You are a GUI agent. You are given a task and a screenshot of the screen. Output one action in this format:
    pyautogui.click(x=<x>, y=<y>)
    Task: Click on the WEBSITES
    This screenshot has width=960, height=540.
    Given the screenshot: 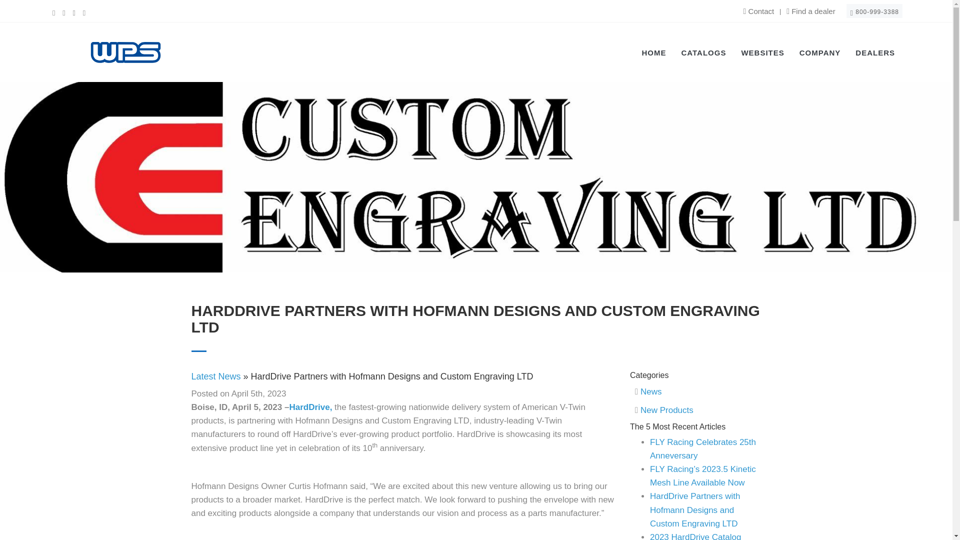 What is the action you would take?
    pyautogui.click(x=762, y=52)
    